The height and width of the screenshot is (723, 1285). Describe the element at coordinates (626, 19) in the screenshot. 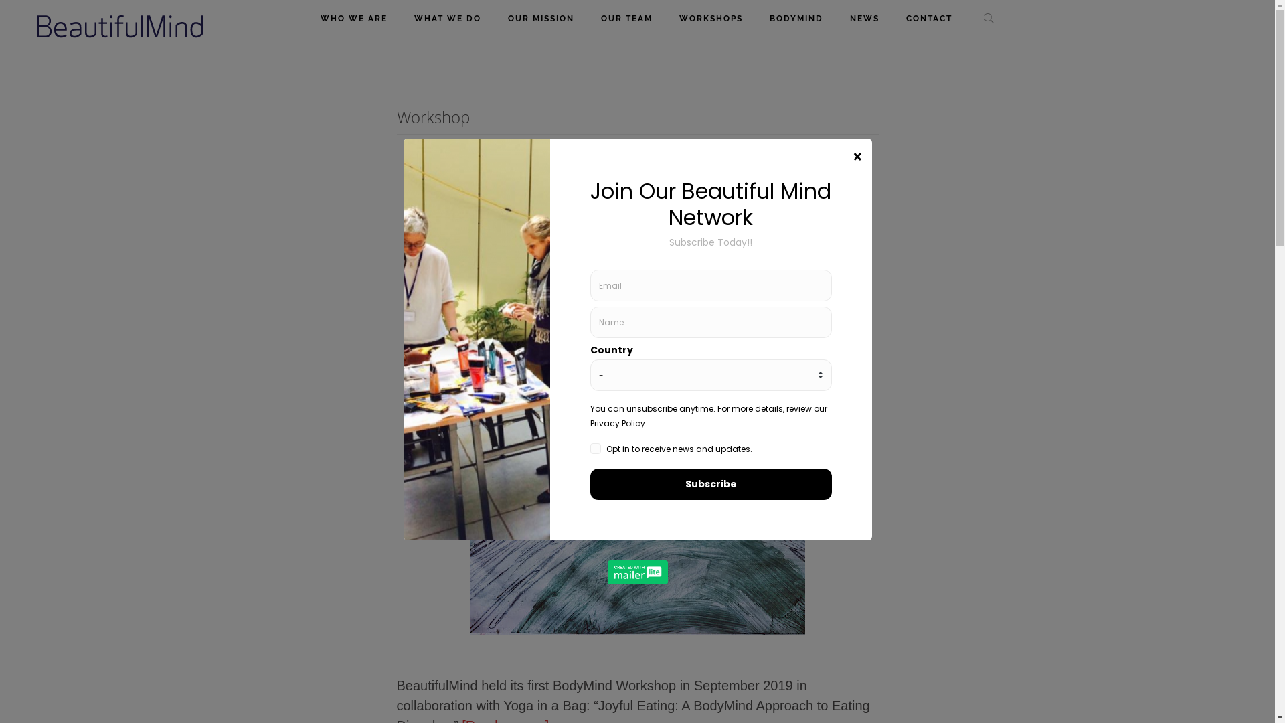

I see `OUR TEAM` at that location.